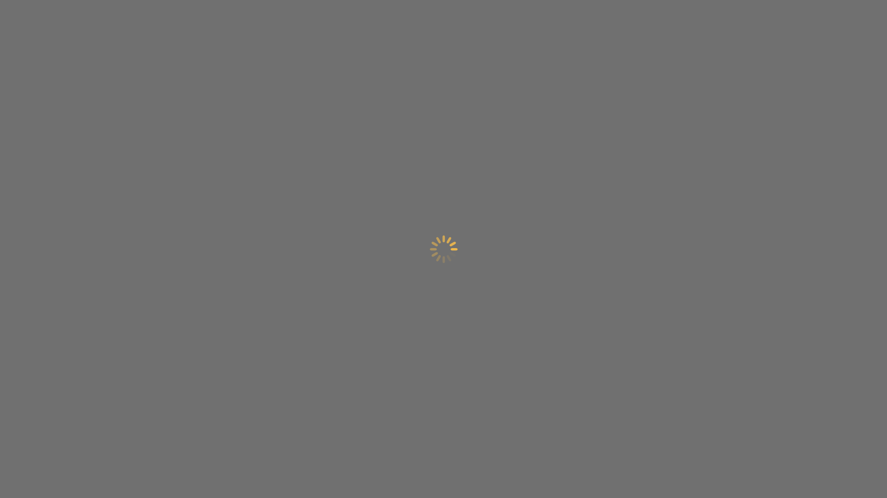 The width and height of the screenshot is (887, 498). I want to click on +48 790 131 313, so click(785, 240).